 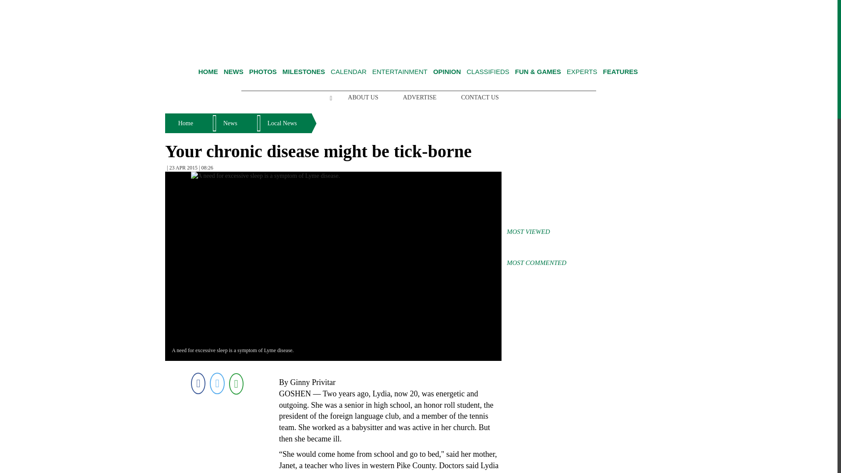 I want to click on NEWS, so click(x=233, y=71).